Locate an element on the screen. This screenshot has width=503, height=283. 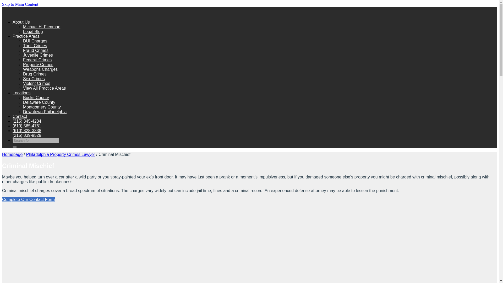
Juvenile Crimes is located at coordinates (38, 55).